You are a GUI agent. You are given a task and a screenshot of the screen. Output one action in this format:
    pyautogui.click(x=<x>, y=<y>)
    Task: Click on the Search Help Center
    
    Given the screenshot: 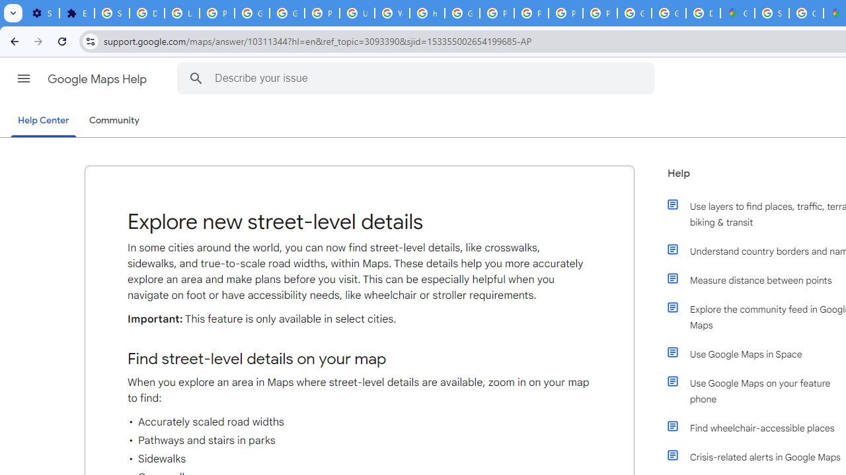 What is the action you would take?
    pyautogui.click(x=196, y=78)
    